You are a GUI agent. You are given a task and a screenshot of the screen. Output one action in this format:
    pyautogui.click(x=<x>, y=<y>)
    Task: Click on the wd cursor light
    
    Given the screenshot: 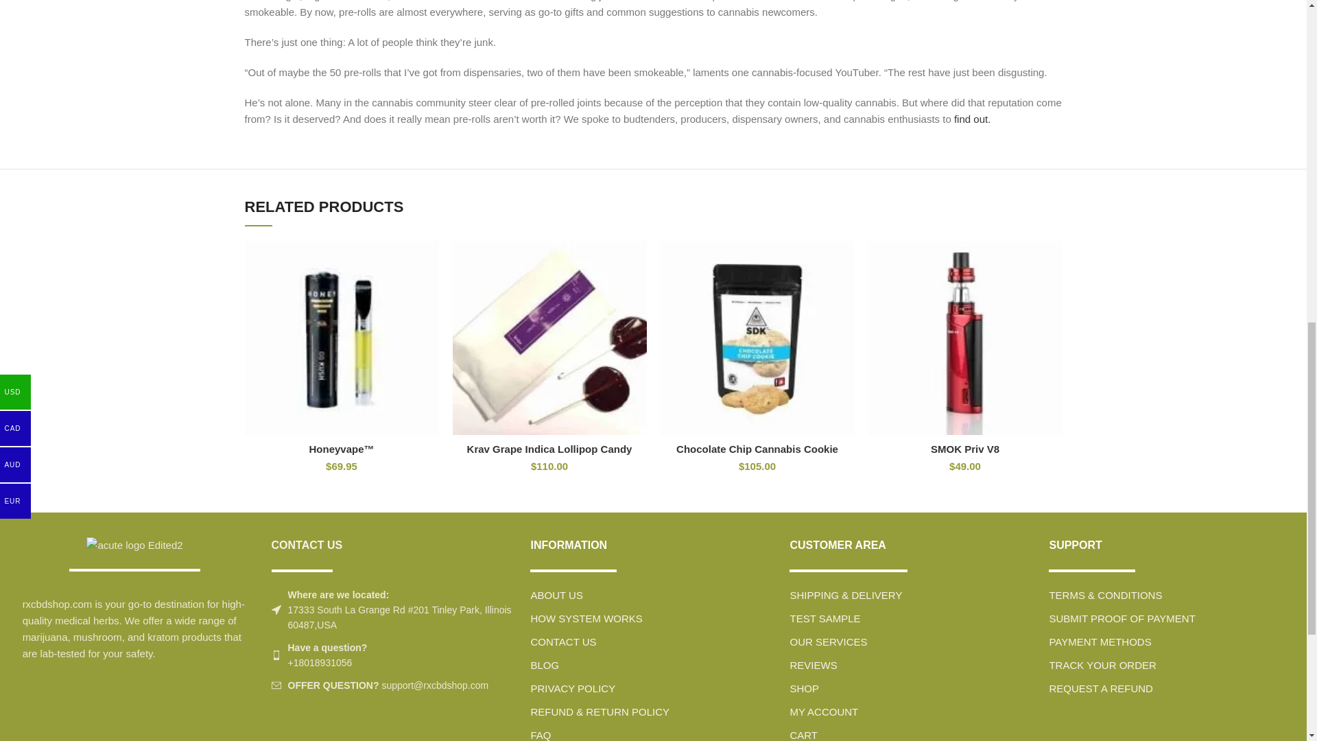 What is the action you would take?
    pyautogui.click(x=276, y=610)
    